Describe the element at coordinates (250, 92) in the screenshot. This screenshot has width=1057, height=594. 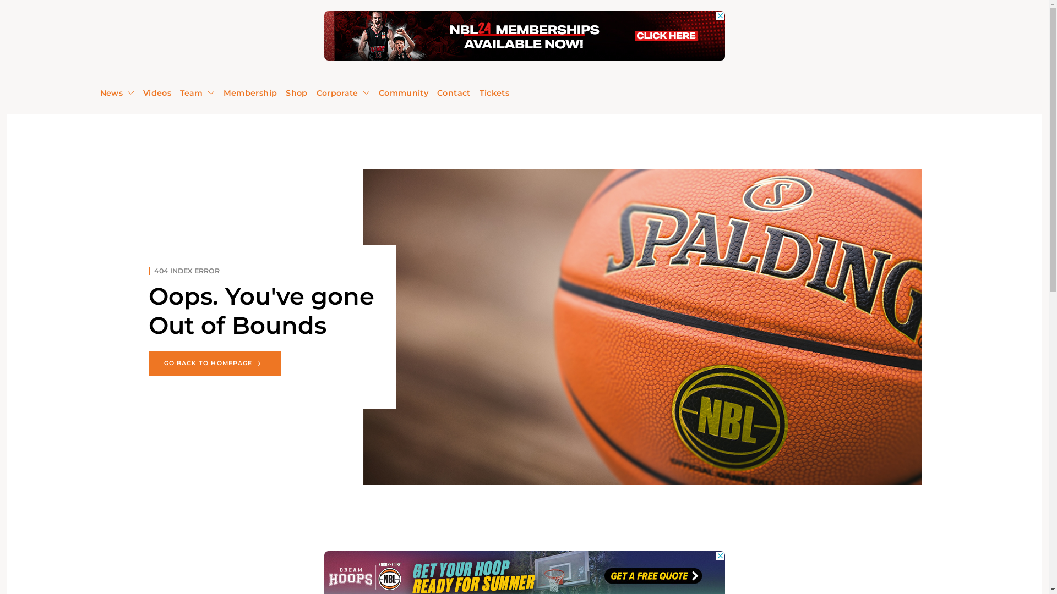
I see `Membership` at that location.